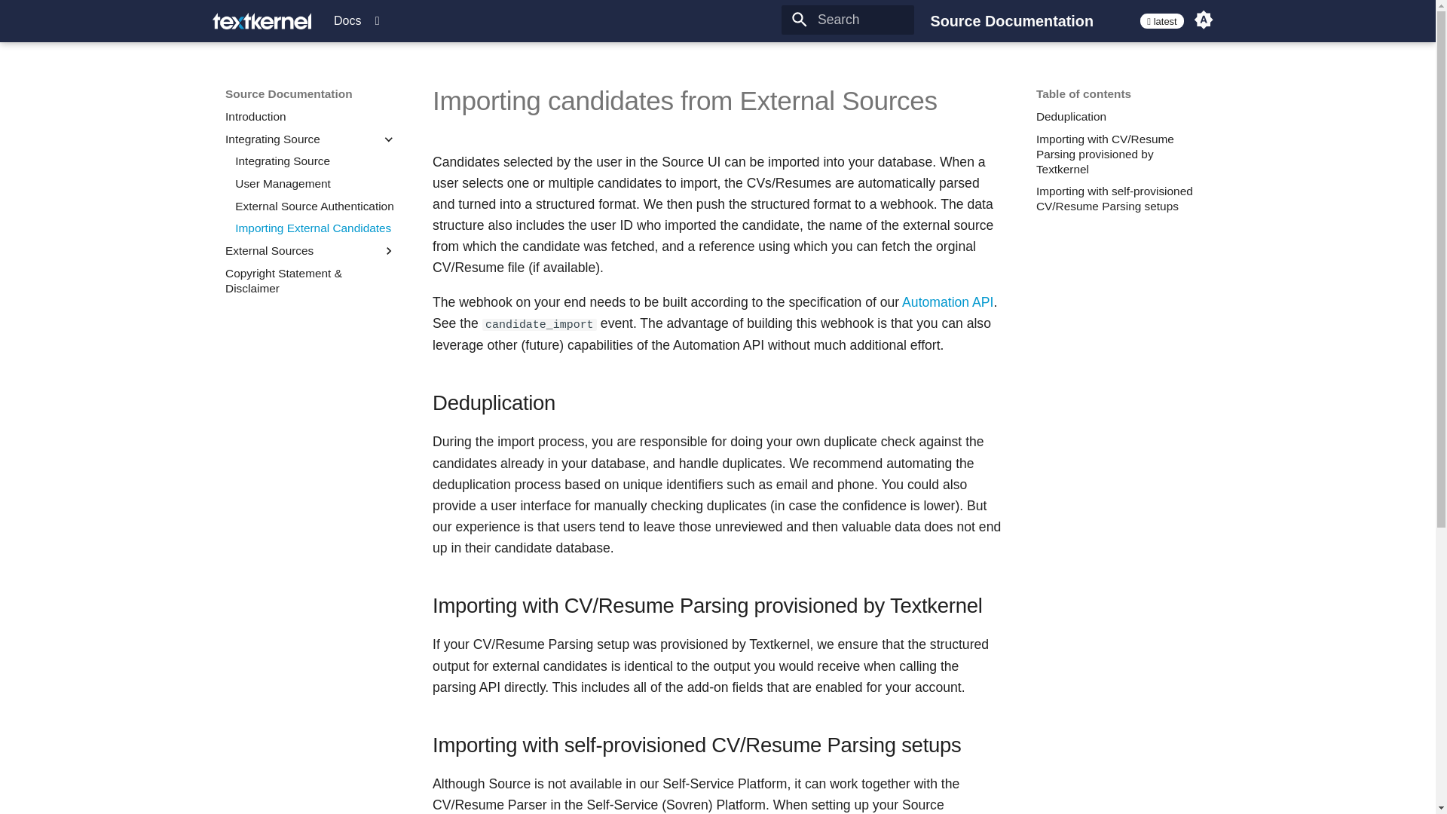  What do you see at coordinates (353, 21) in the screenshot?
I see `Docs` at bounding box center [353, 21].